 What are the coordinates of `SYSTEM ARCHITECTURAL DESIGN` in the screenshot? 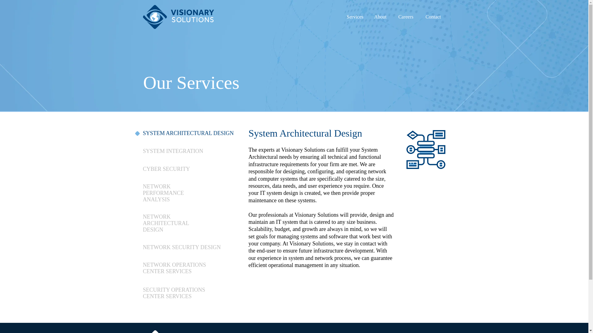 It's located at (188, 133).